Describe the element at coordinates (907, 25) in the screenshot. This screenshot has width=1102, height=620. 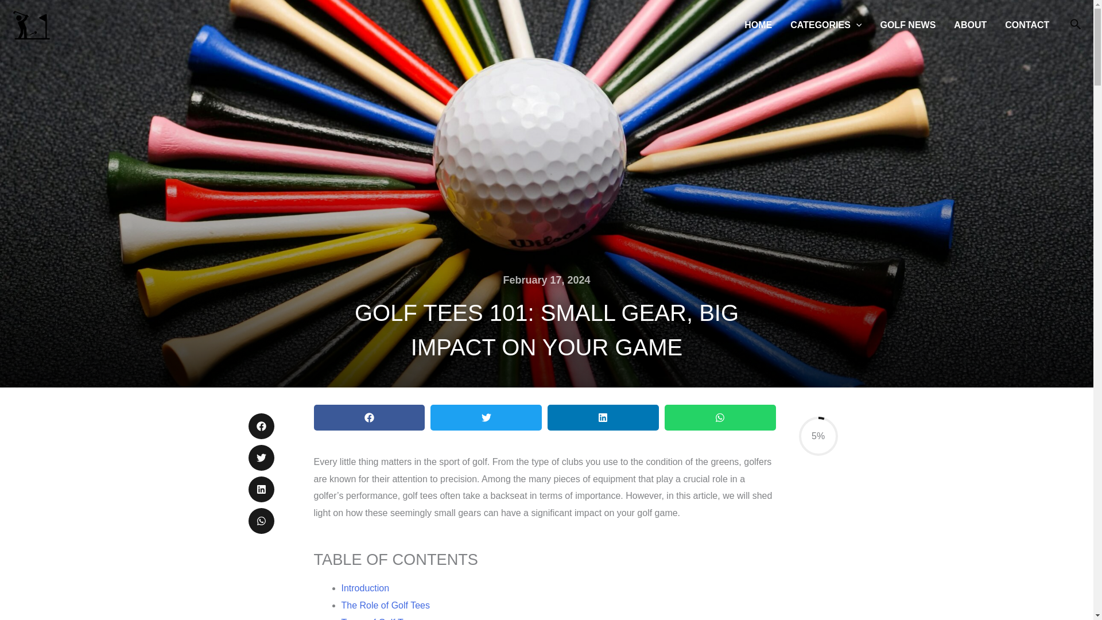
I see `GOLF NEWS` at that location.